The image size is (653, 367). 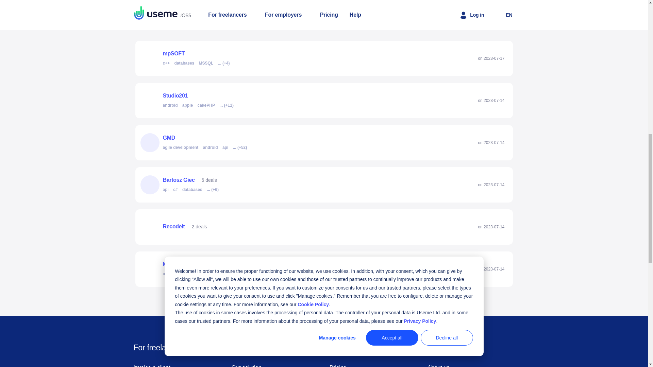 What do you see at coordinates (201, 143) in the screenshot?
I see `Freelancer profile GMD` at bounding box center [201, 143].